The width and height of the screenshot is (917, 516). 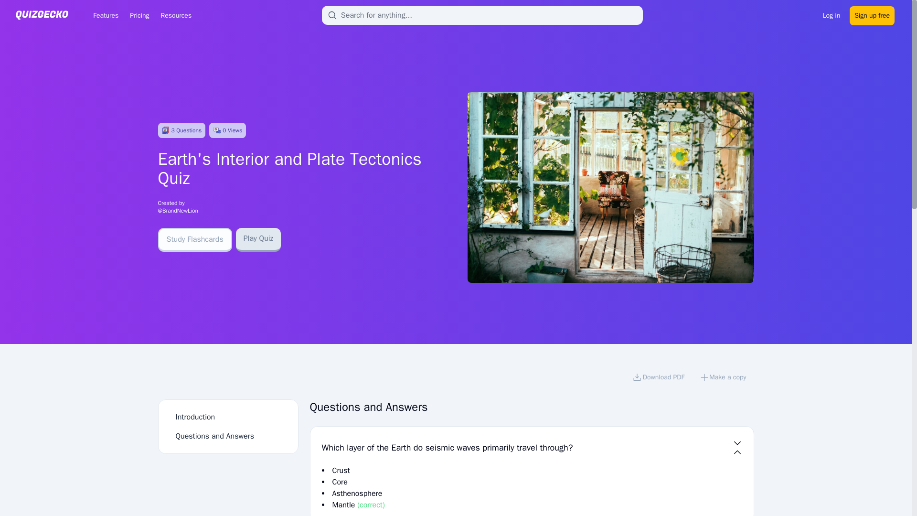 What do you see at coordinates (258, 240) in the screenshot?
I see `Play Quiz` at bounding box center [258, 240].